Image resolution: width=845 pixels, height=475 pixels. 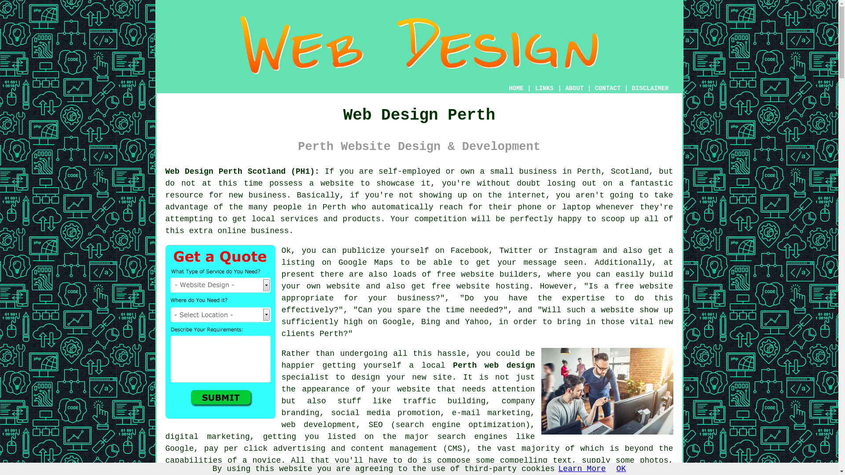 What do you see at coordinates (419, 45) in the screenshot?
I see `Web Design Perth` at bounding box center [419, 45].